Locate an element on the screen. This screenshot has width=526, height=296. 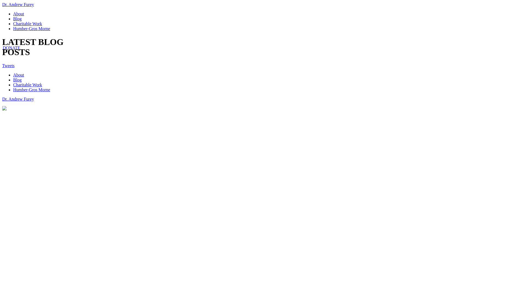
Tweets is located at coordinates (8, 66).